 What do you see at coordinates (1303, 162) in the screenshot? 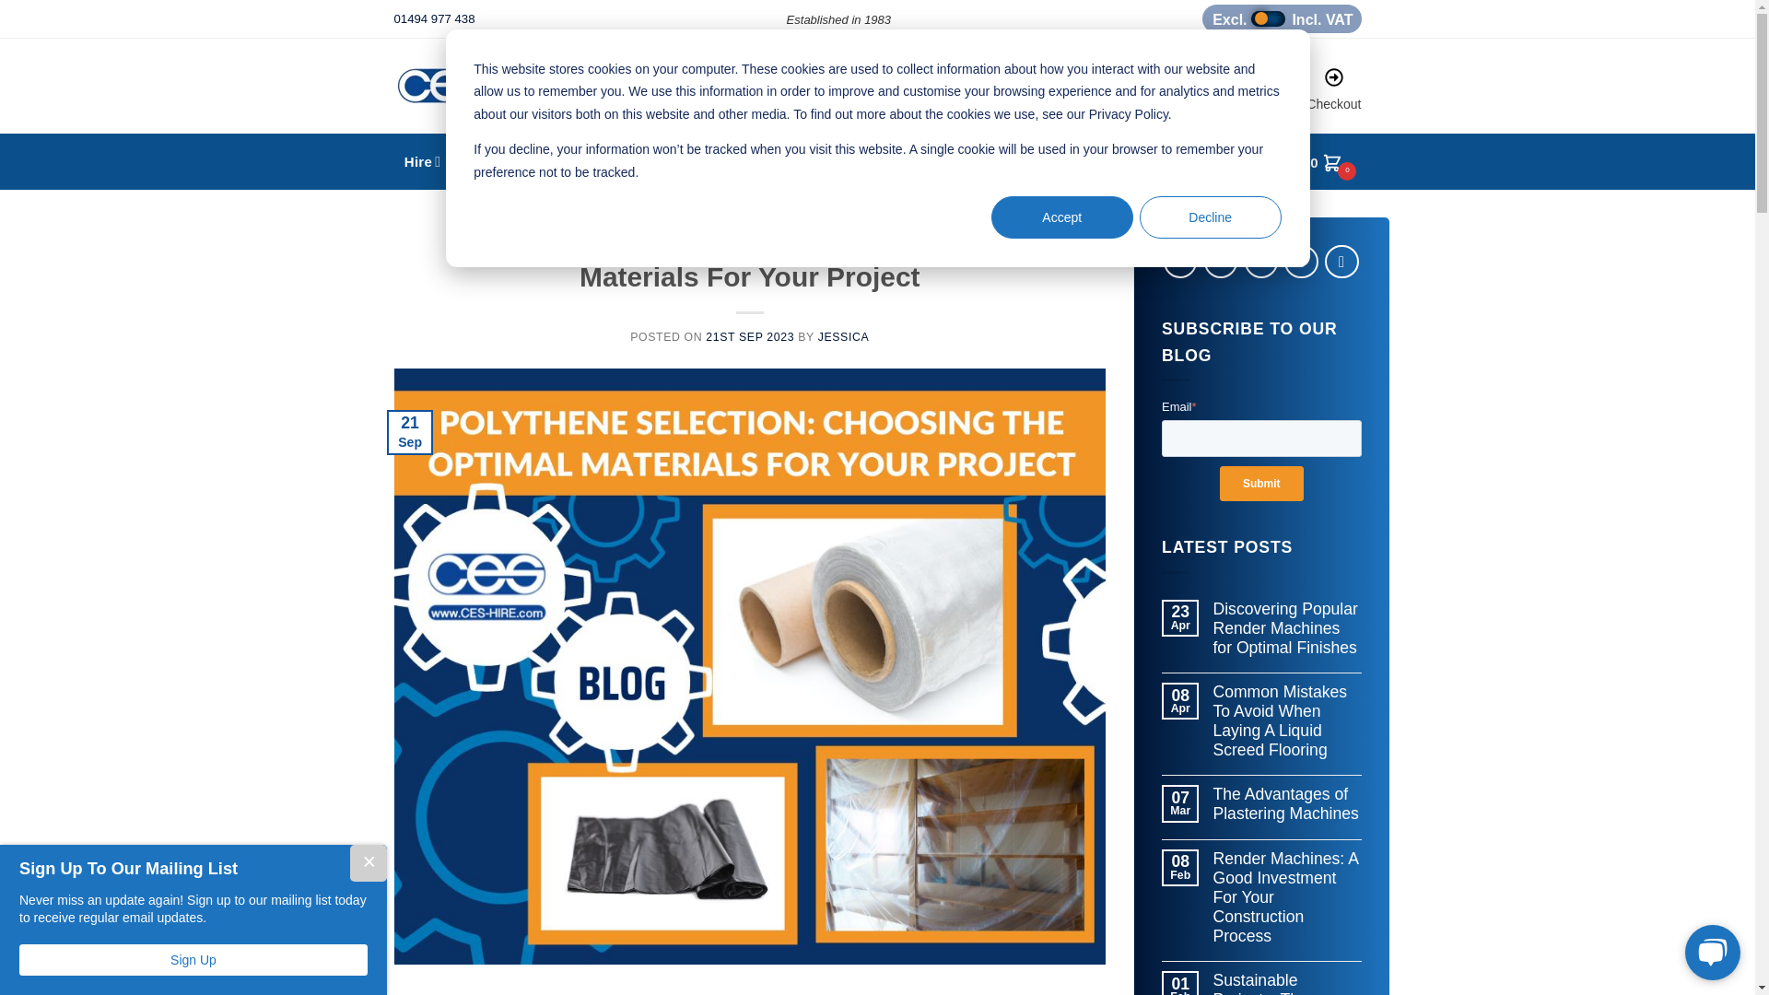
I see `Search` at bounding box center [1303, 162].